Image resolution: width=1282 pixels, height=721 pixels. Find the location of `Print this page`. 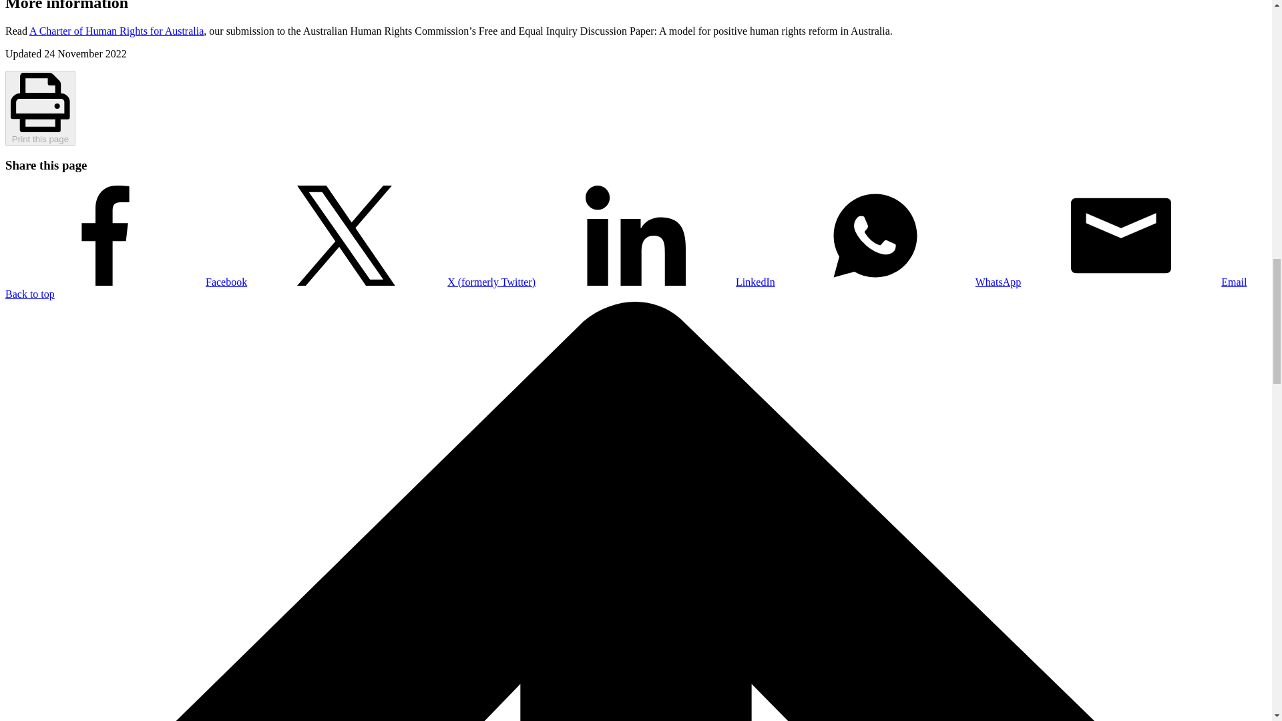

Print this page is located at coordinates (40, 108).